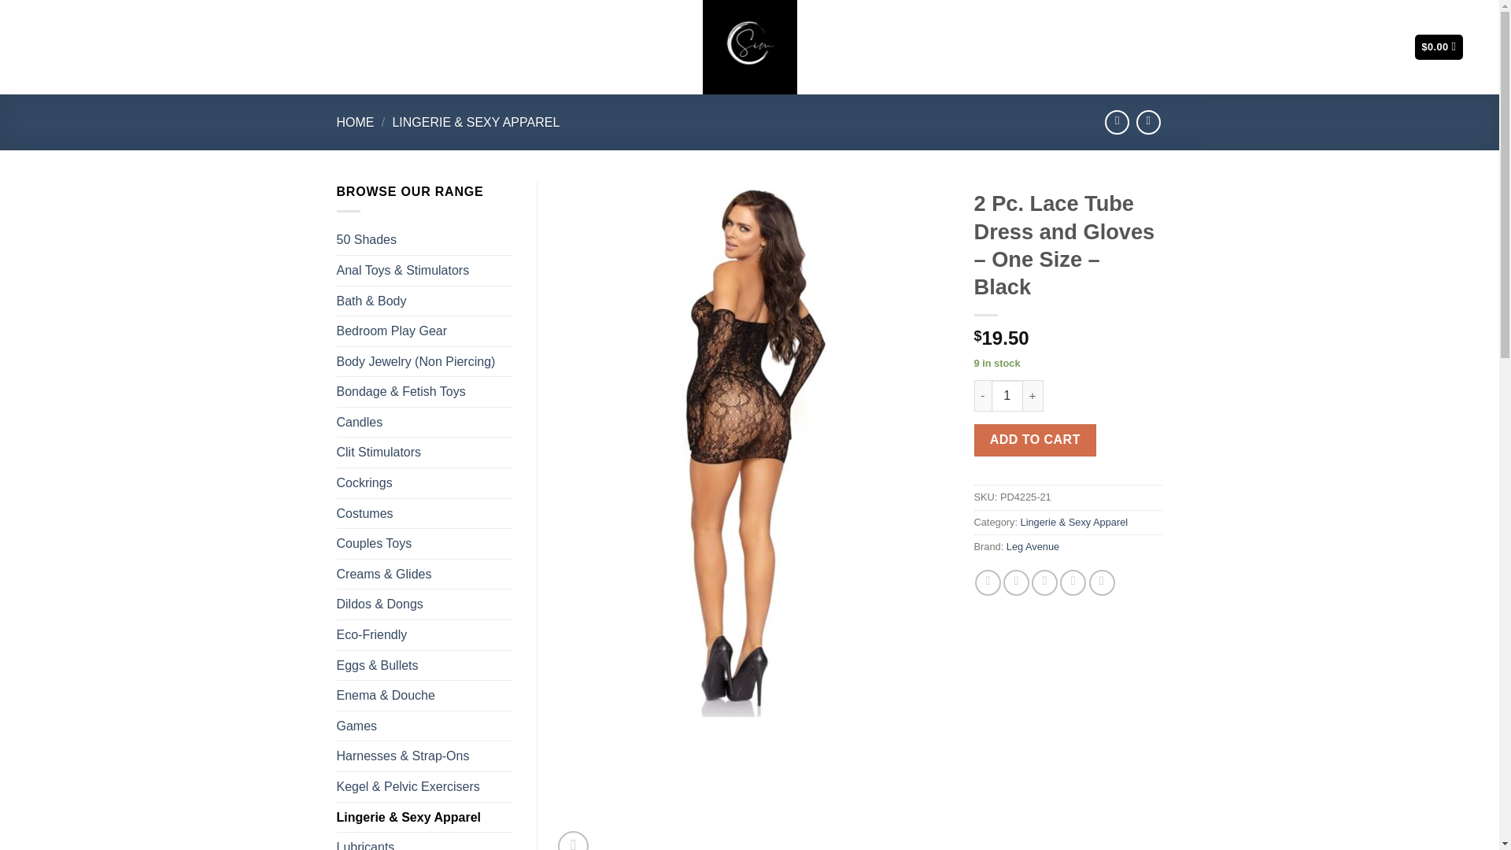 This screenshot has width=1511, height=850. I want to click on SIM Toy Shop, so click(749, 47).